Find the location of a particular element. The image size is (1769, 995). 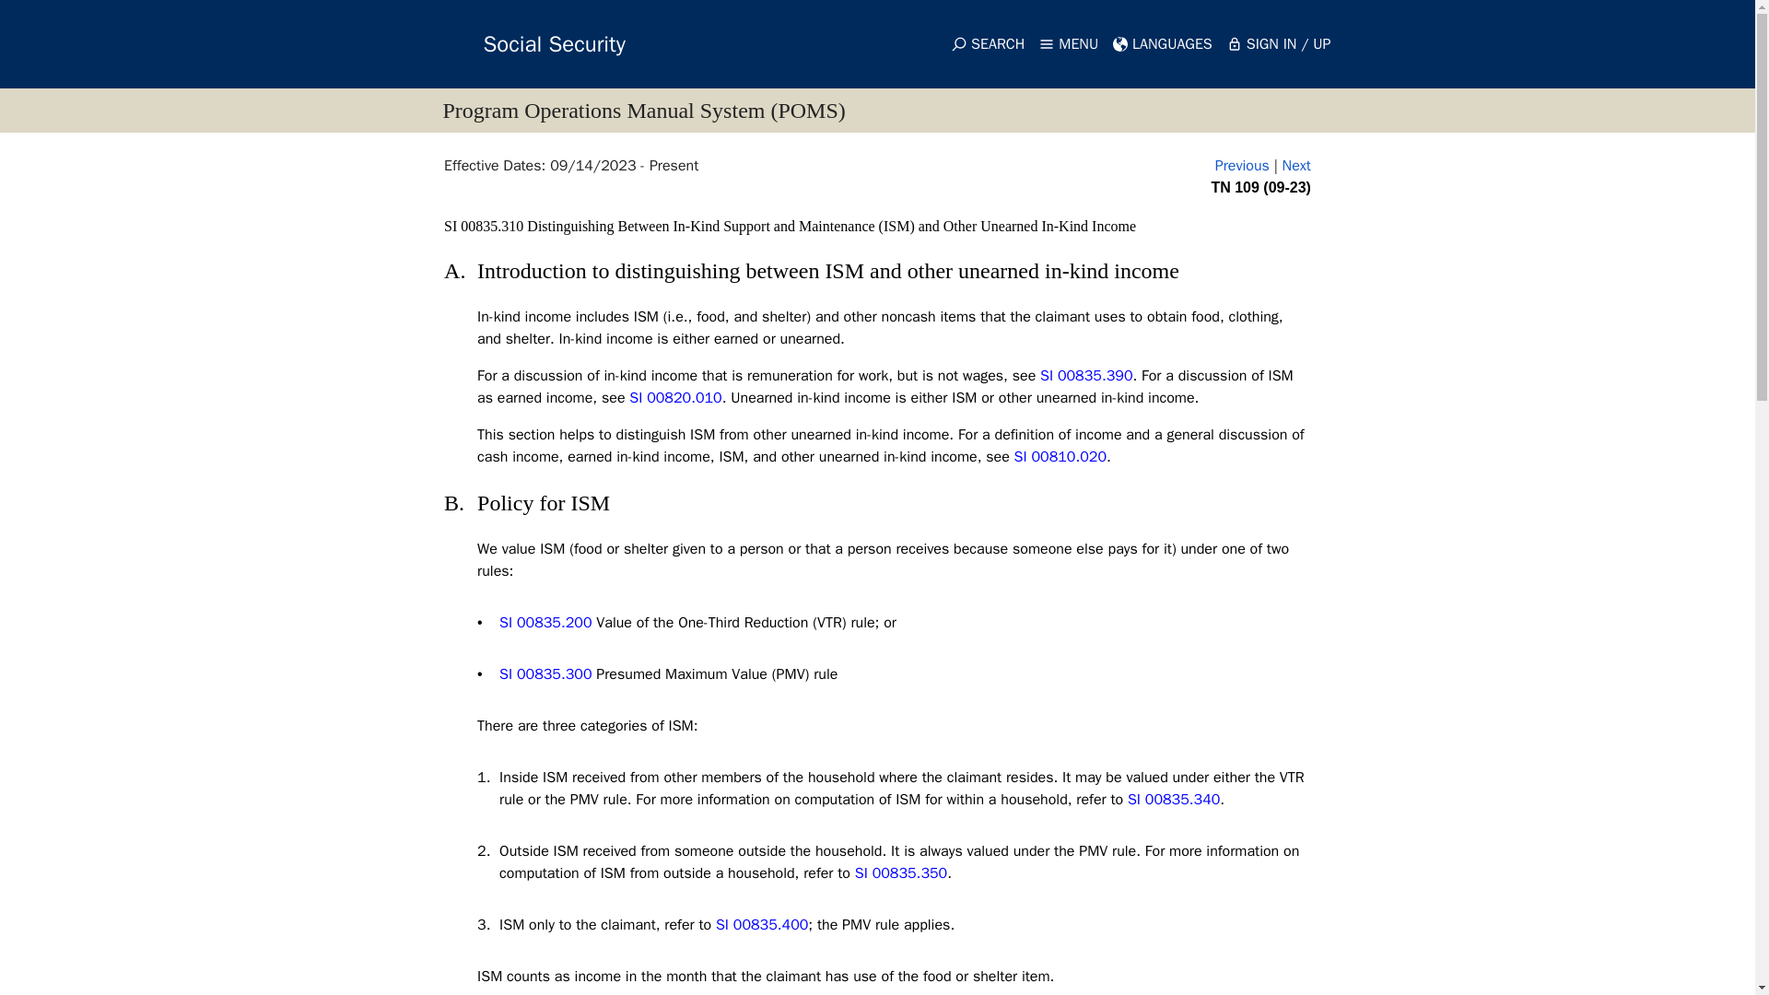

Languages is located at coordinates (1163, 44).